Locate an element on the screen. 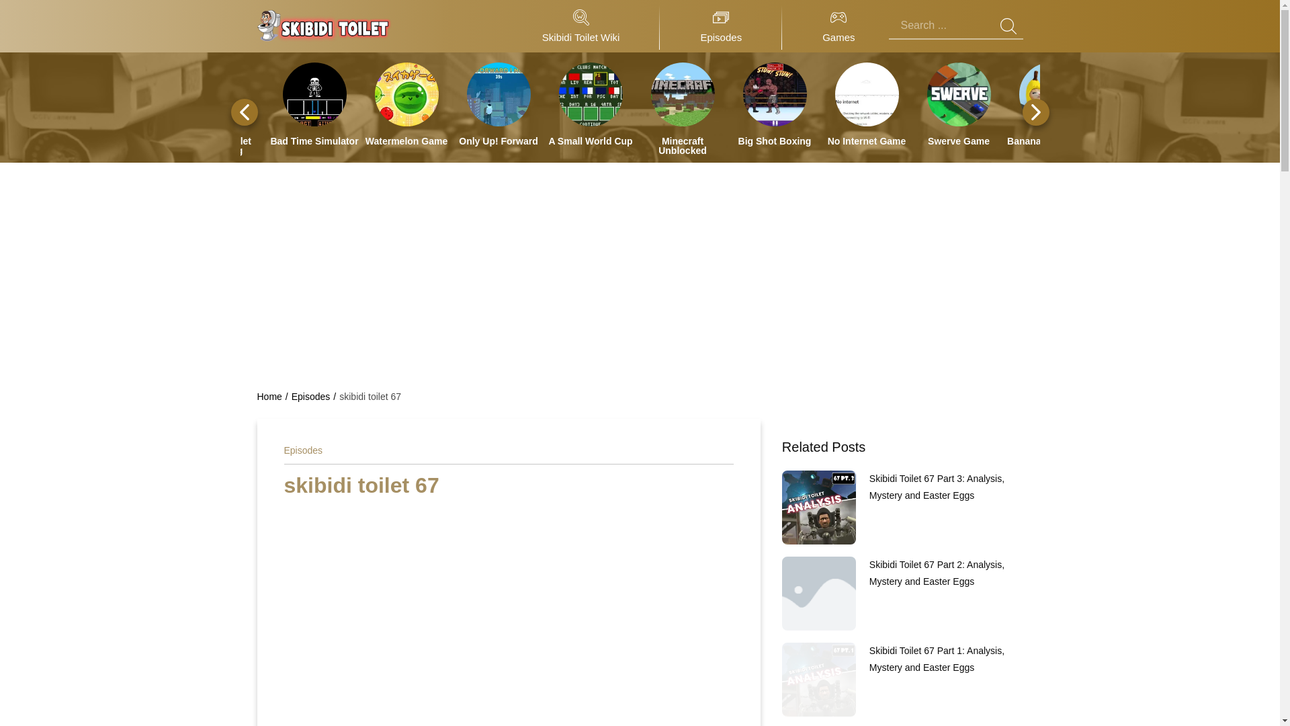  Only Up! Forward is located at coordinates (499, 104).